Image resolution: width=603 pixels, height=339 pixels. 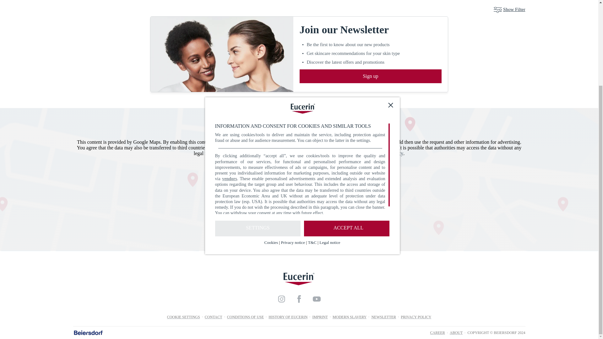 I want to click on SETTINGS, so click(x=258, y=118).